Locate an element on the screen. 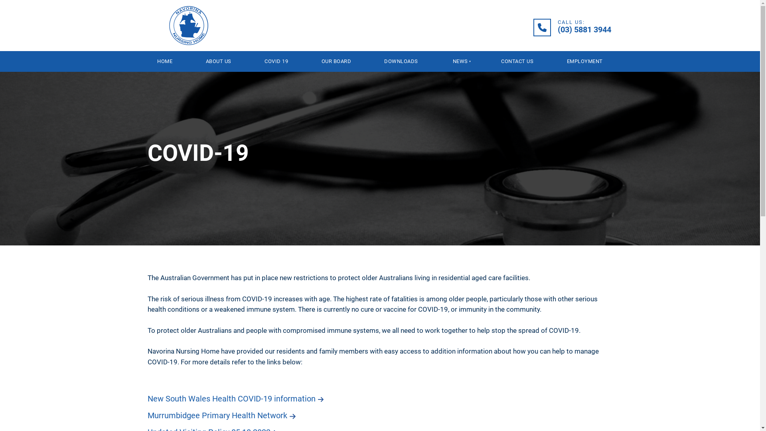  EMPLOYMENT is located at coordinates (585, 61).